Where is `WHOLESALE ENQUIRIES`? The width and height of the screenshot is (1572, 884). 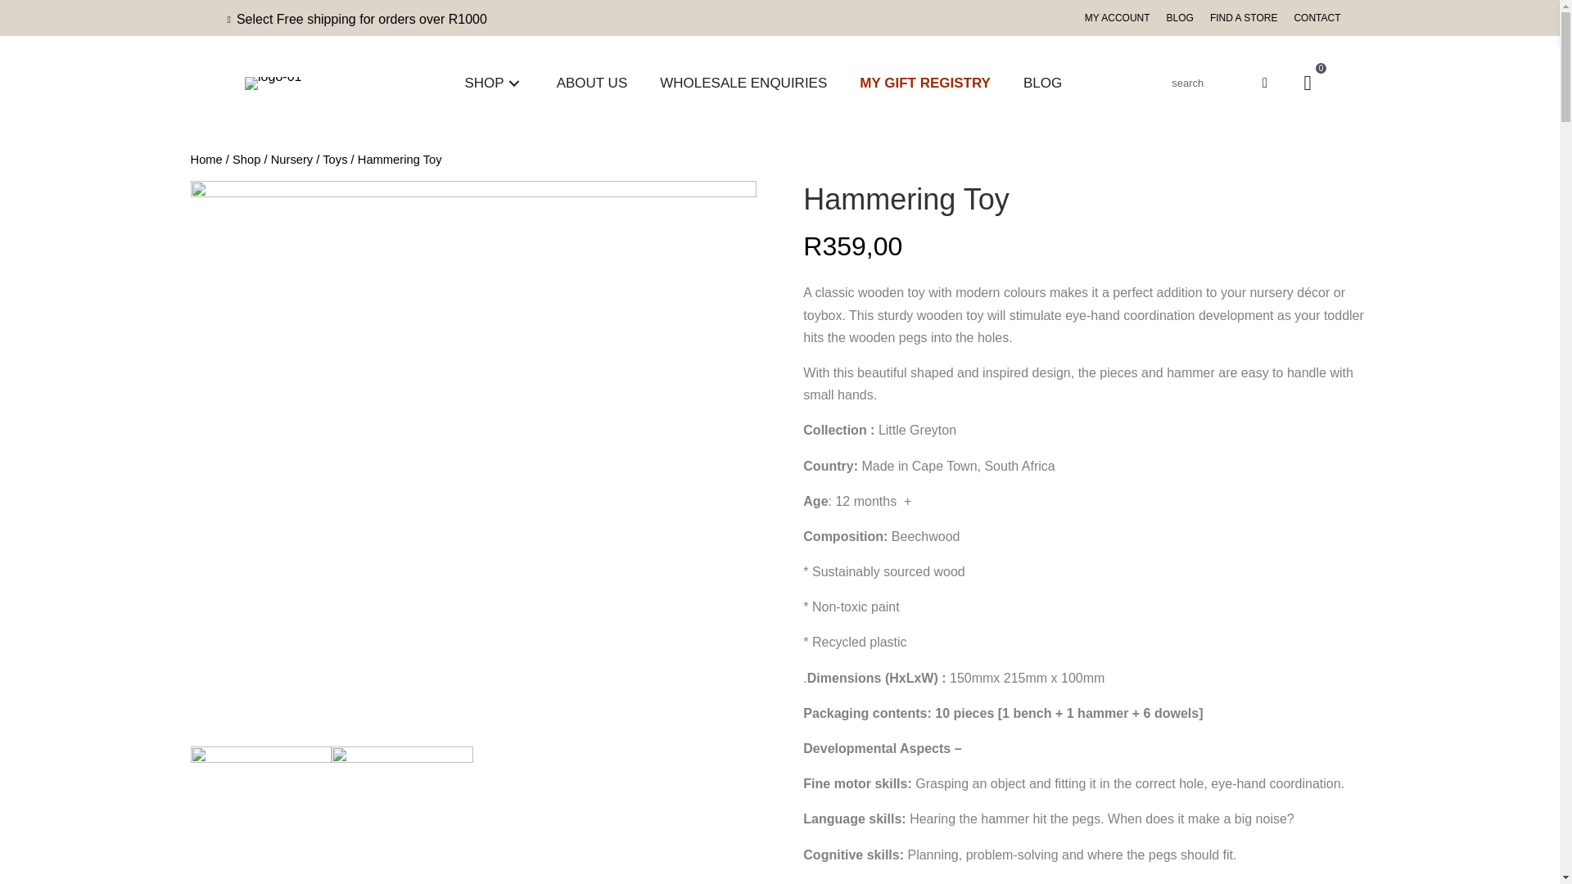
WHOLESALE ENQUIRIES is located at coordinates (743, 83).